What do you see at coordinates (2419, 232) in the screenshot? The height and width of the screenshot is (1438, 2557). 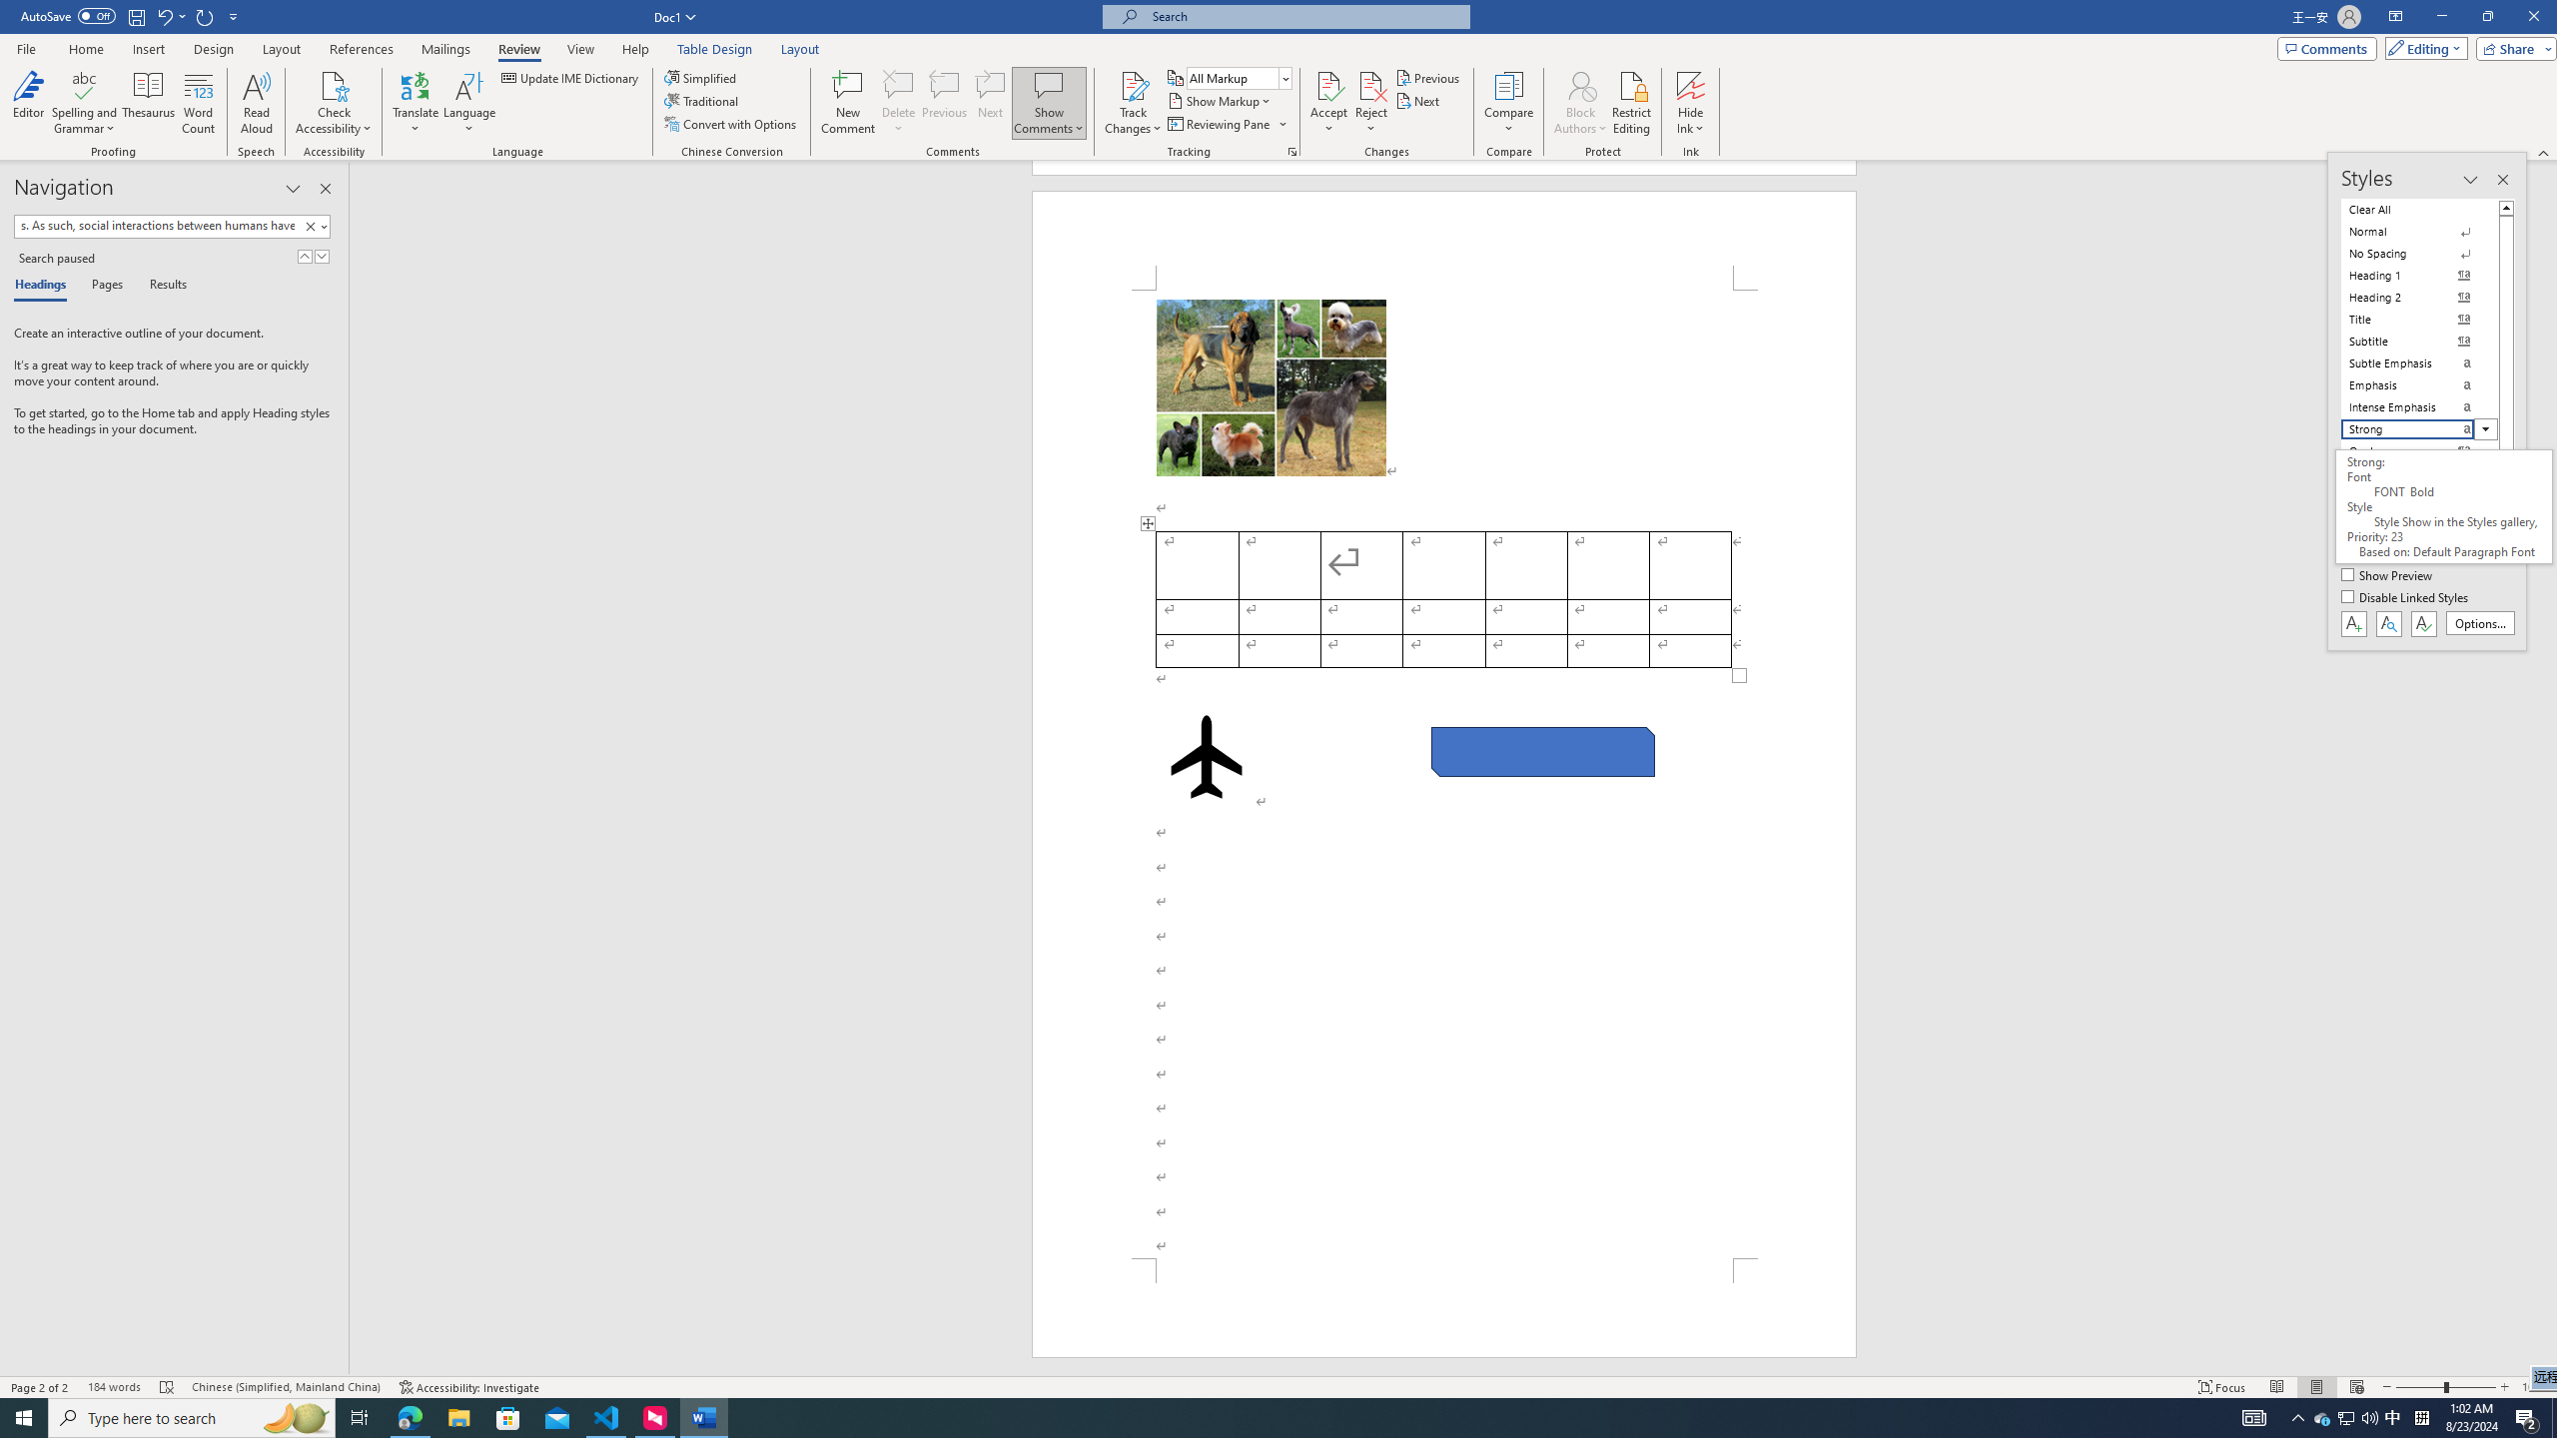 I see `Normal` at bounding box center [2419, 232].